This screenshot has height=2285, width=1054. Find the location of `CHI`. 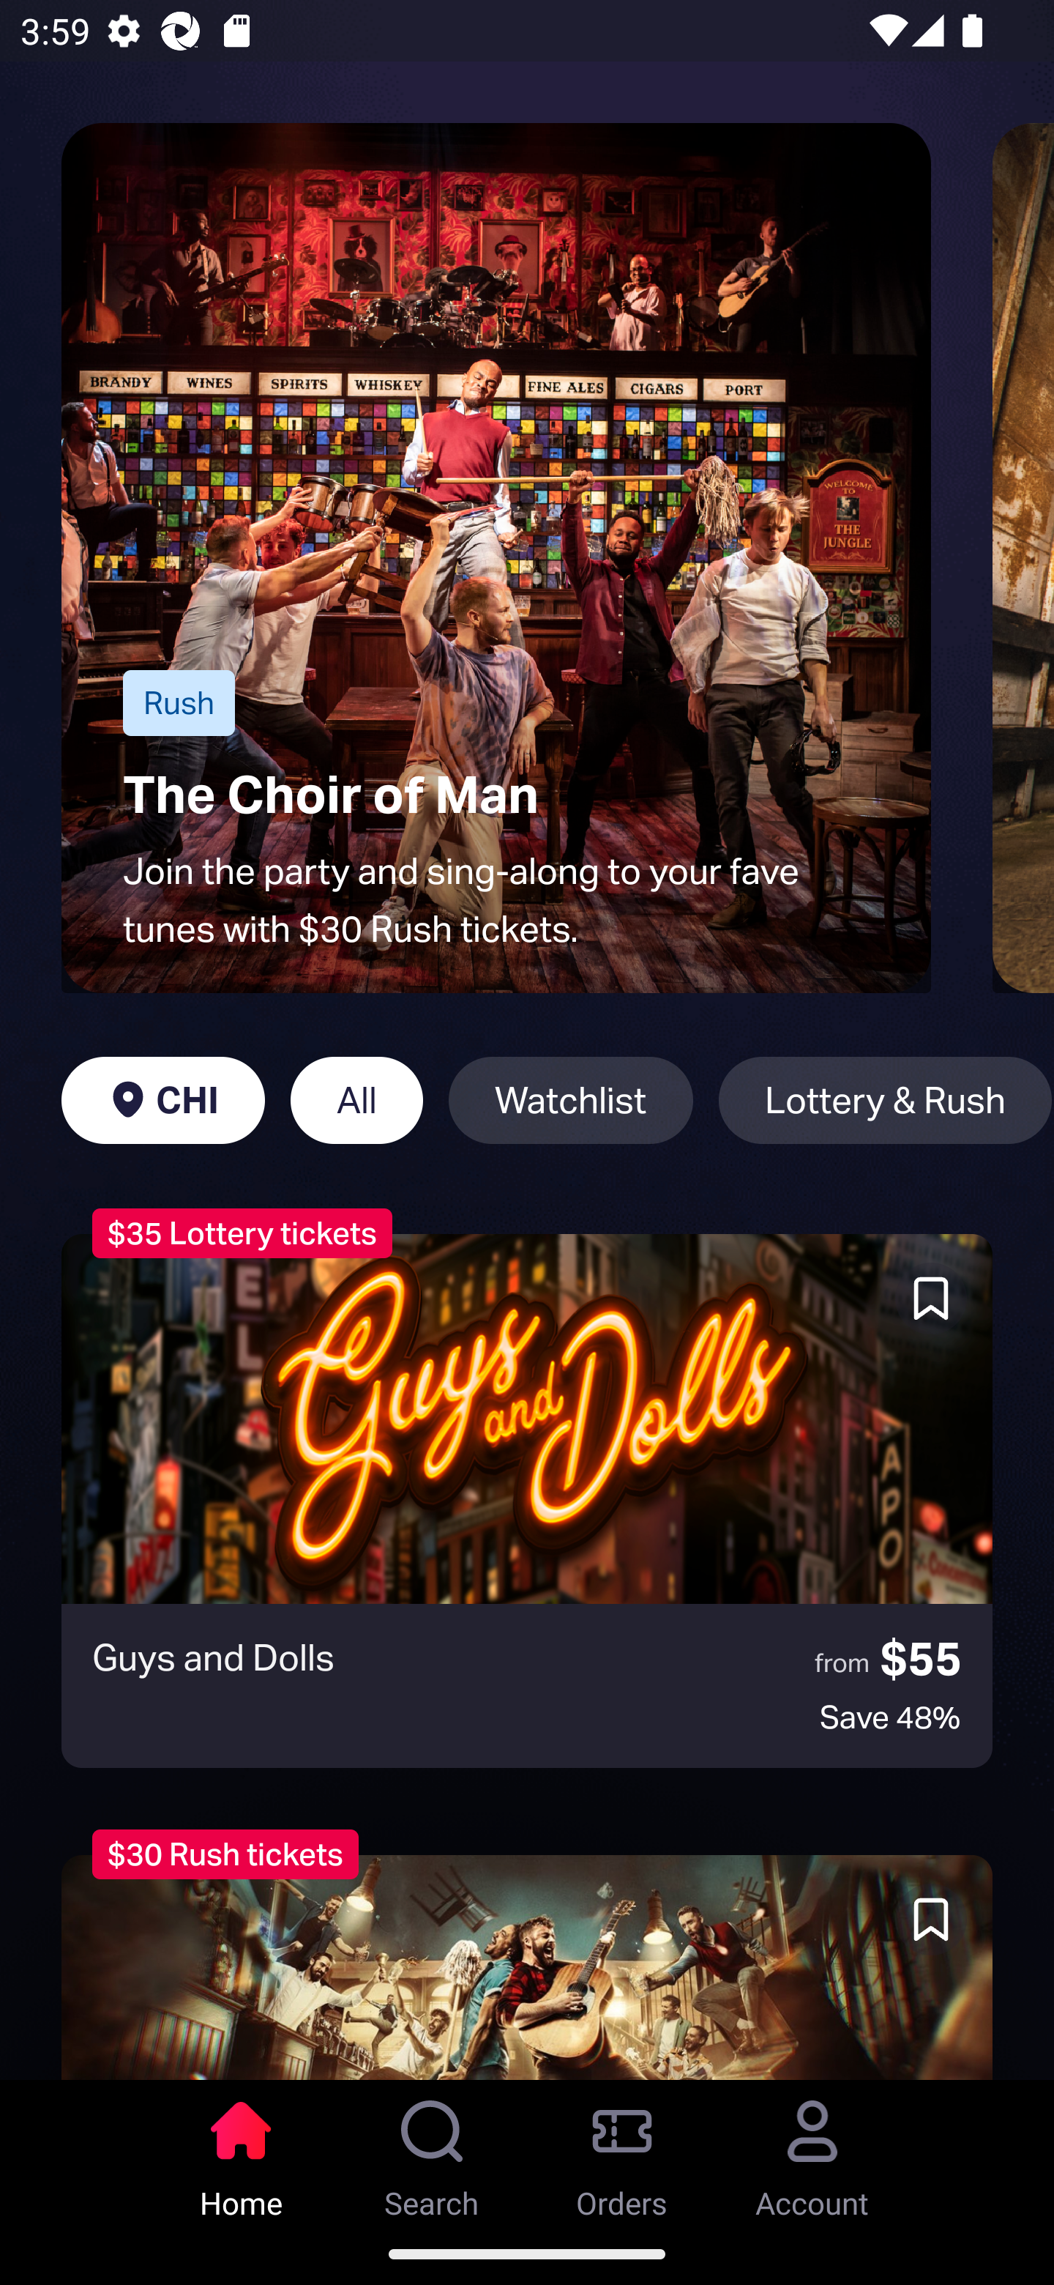

CHI is located at coordinates (162, 1100).